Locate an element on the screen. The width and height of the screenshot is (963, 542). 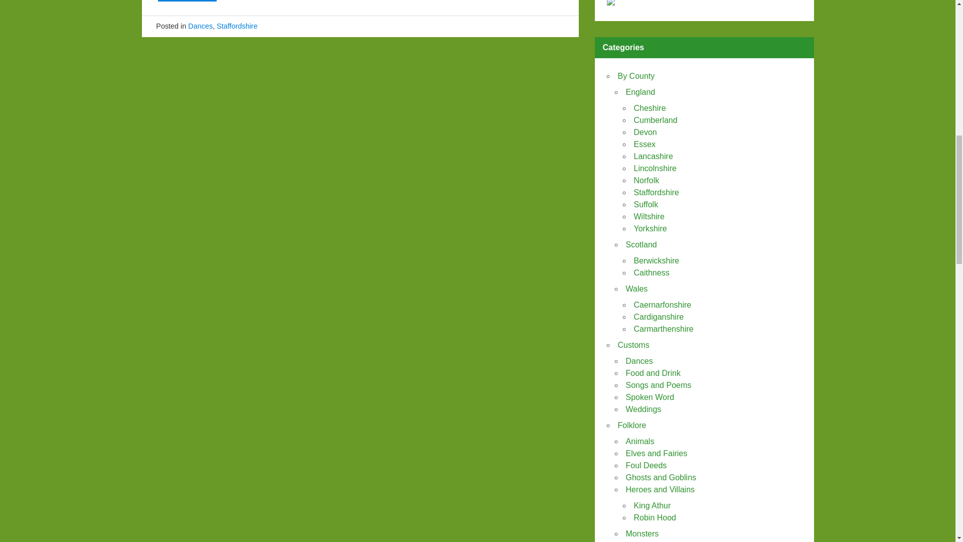
Staffordshire is located at coordinates (656, 192).